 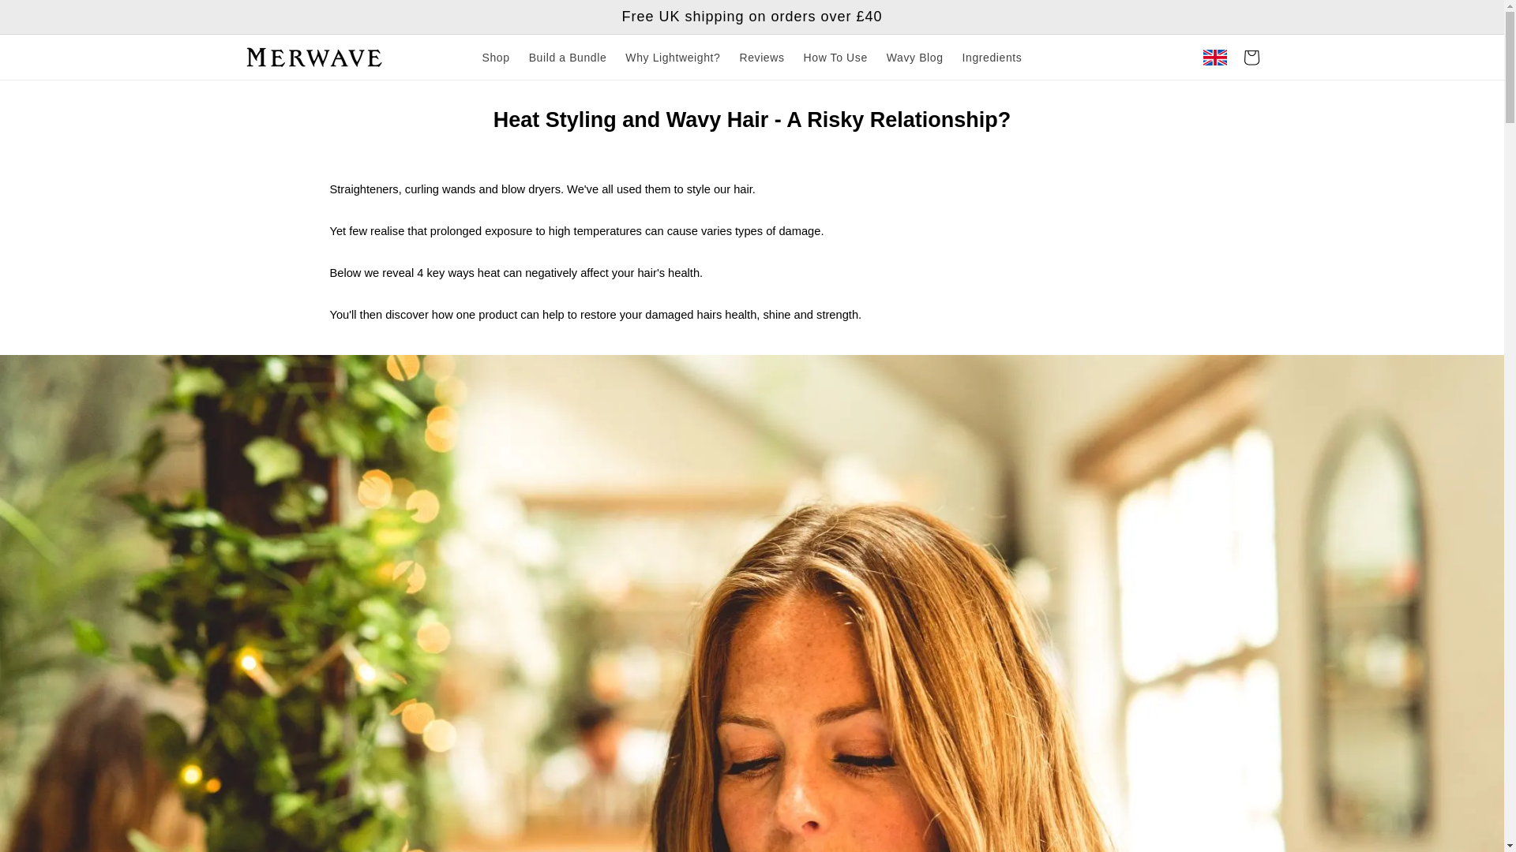 I want to click on Skip to content, so click(x=48, y=19).